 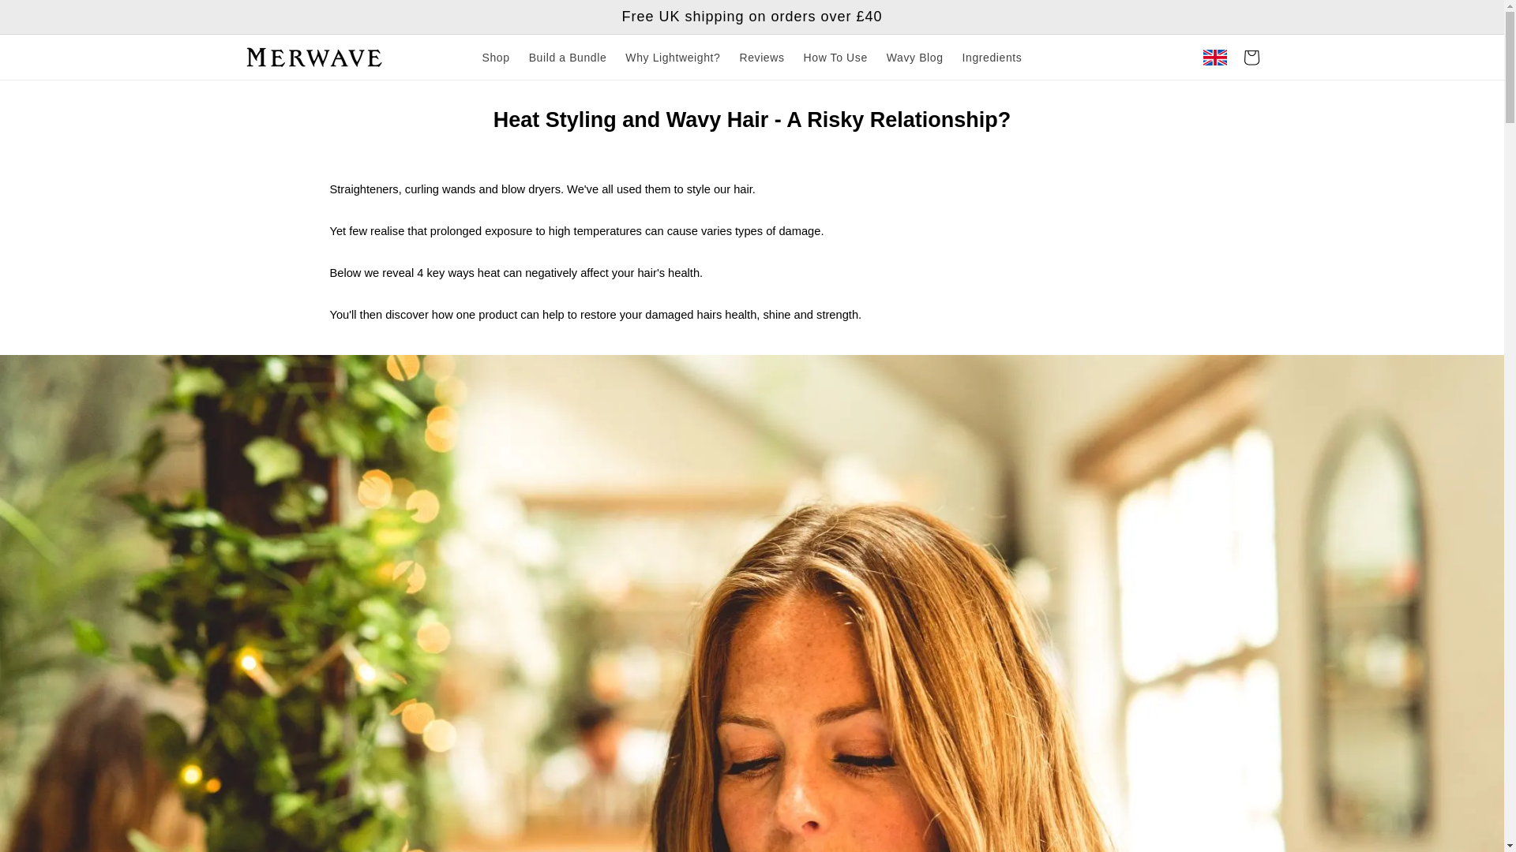 I want to click on Skip to content, so click(x=48, y=19).